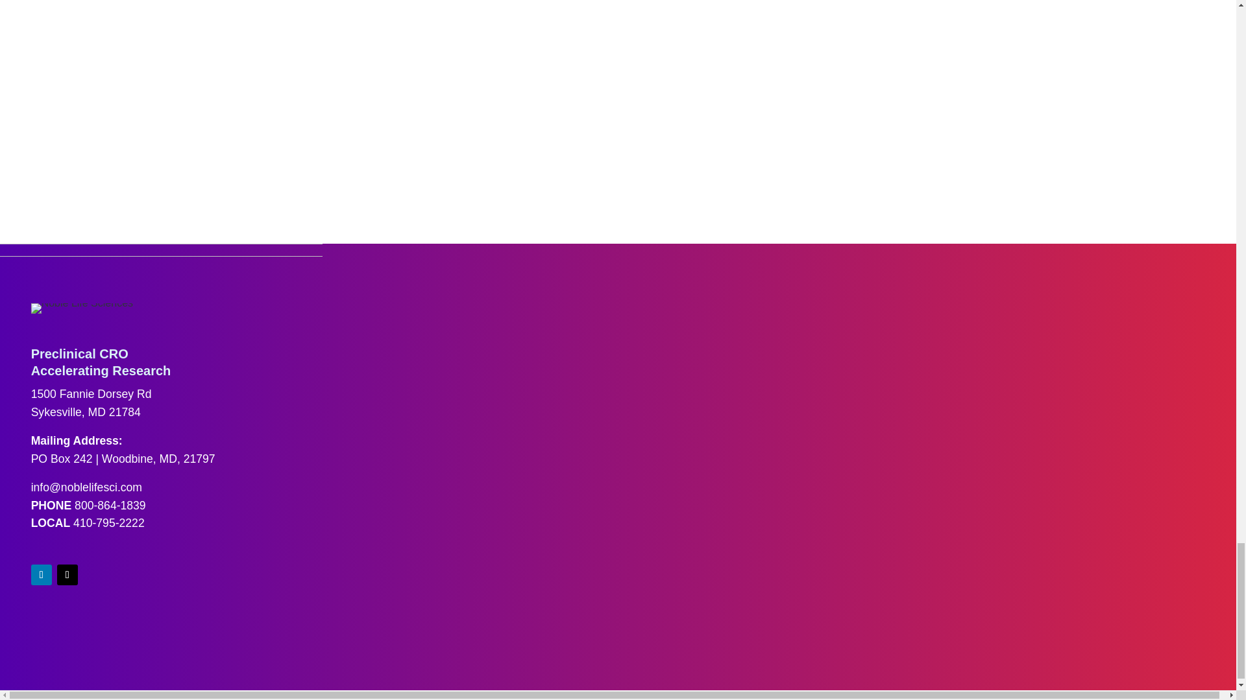  I want to click on noble-life-sciences-ko, so click(82, 308).